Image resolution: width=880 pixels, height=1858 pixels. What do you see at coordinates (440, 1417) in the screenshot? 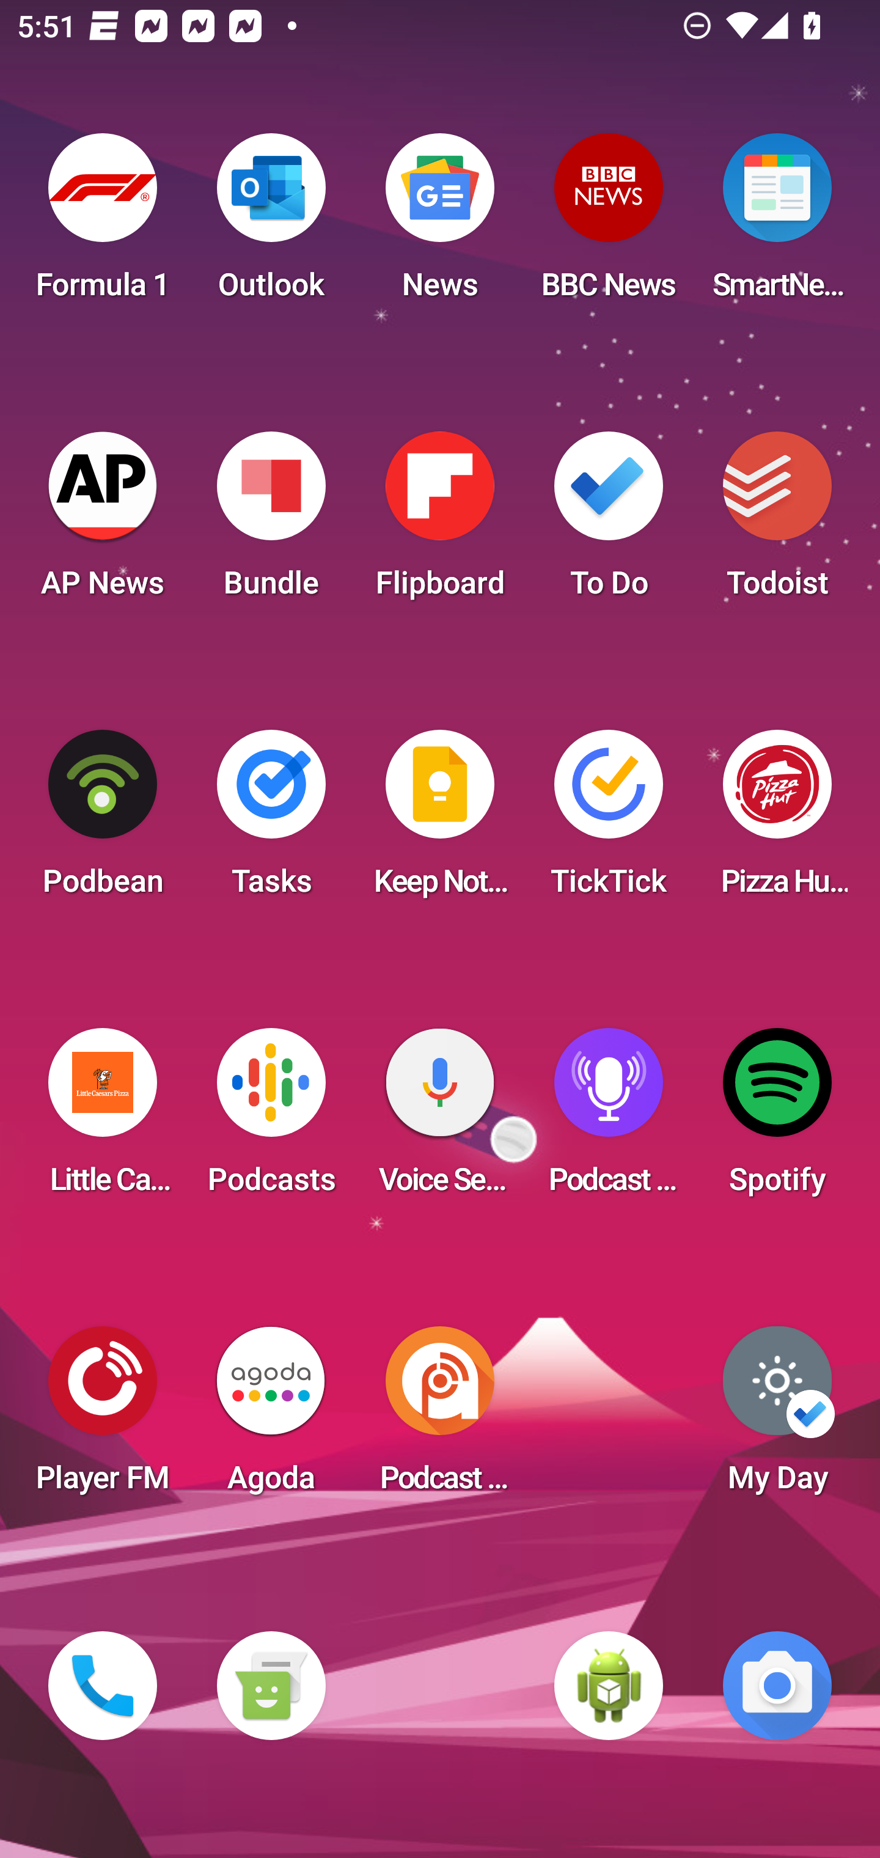
I see `Podcast Addict` at bounding box center [440, 1417].